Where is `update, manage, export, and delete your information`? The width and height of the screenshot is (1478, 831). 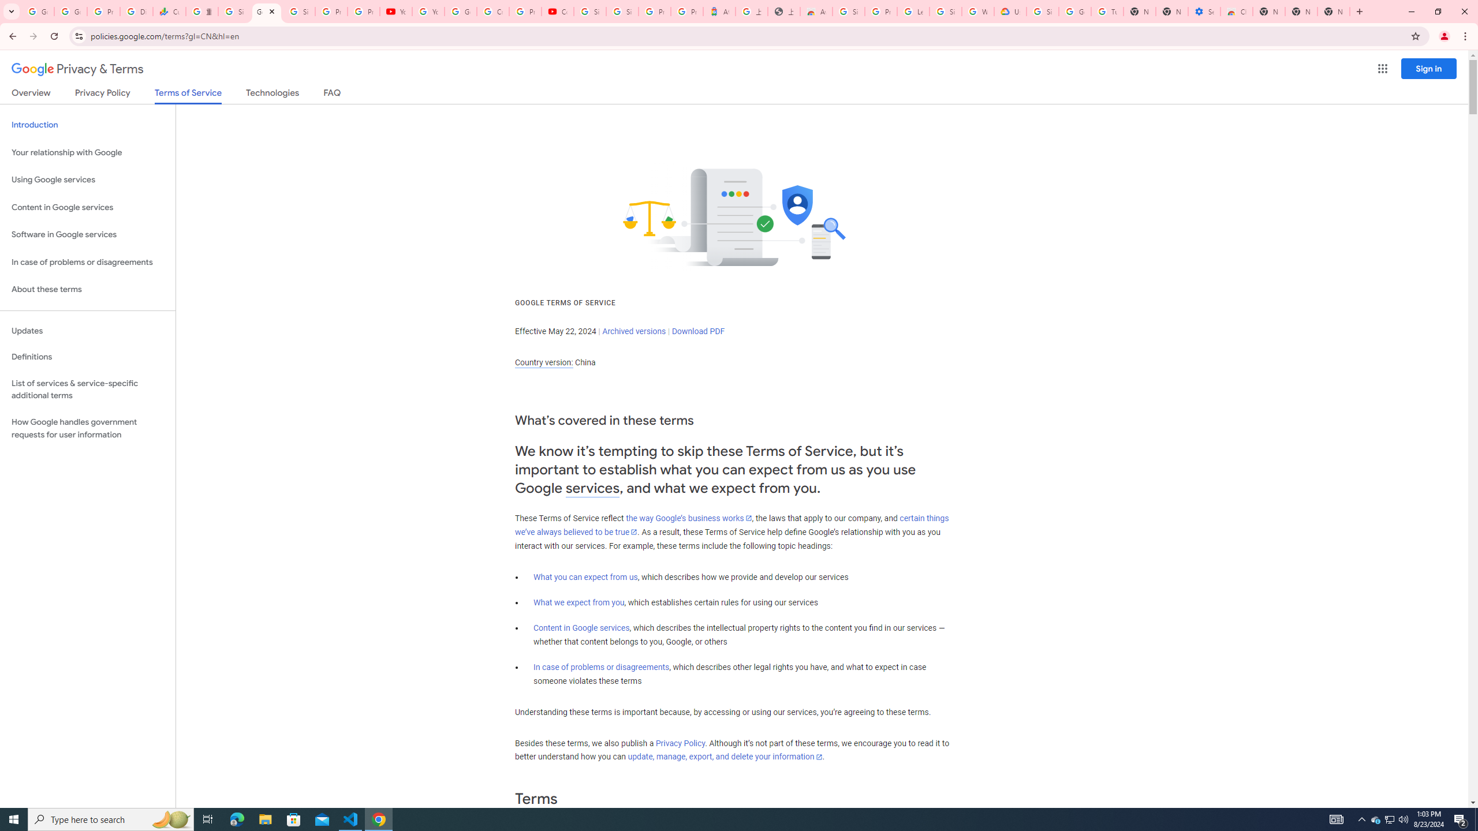 update, manage, export, and delete your information is located at coordinates (725, 757).